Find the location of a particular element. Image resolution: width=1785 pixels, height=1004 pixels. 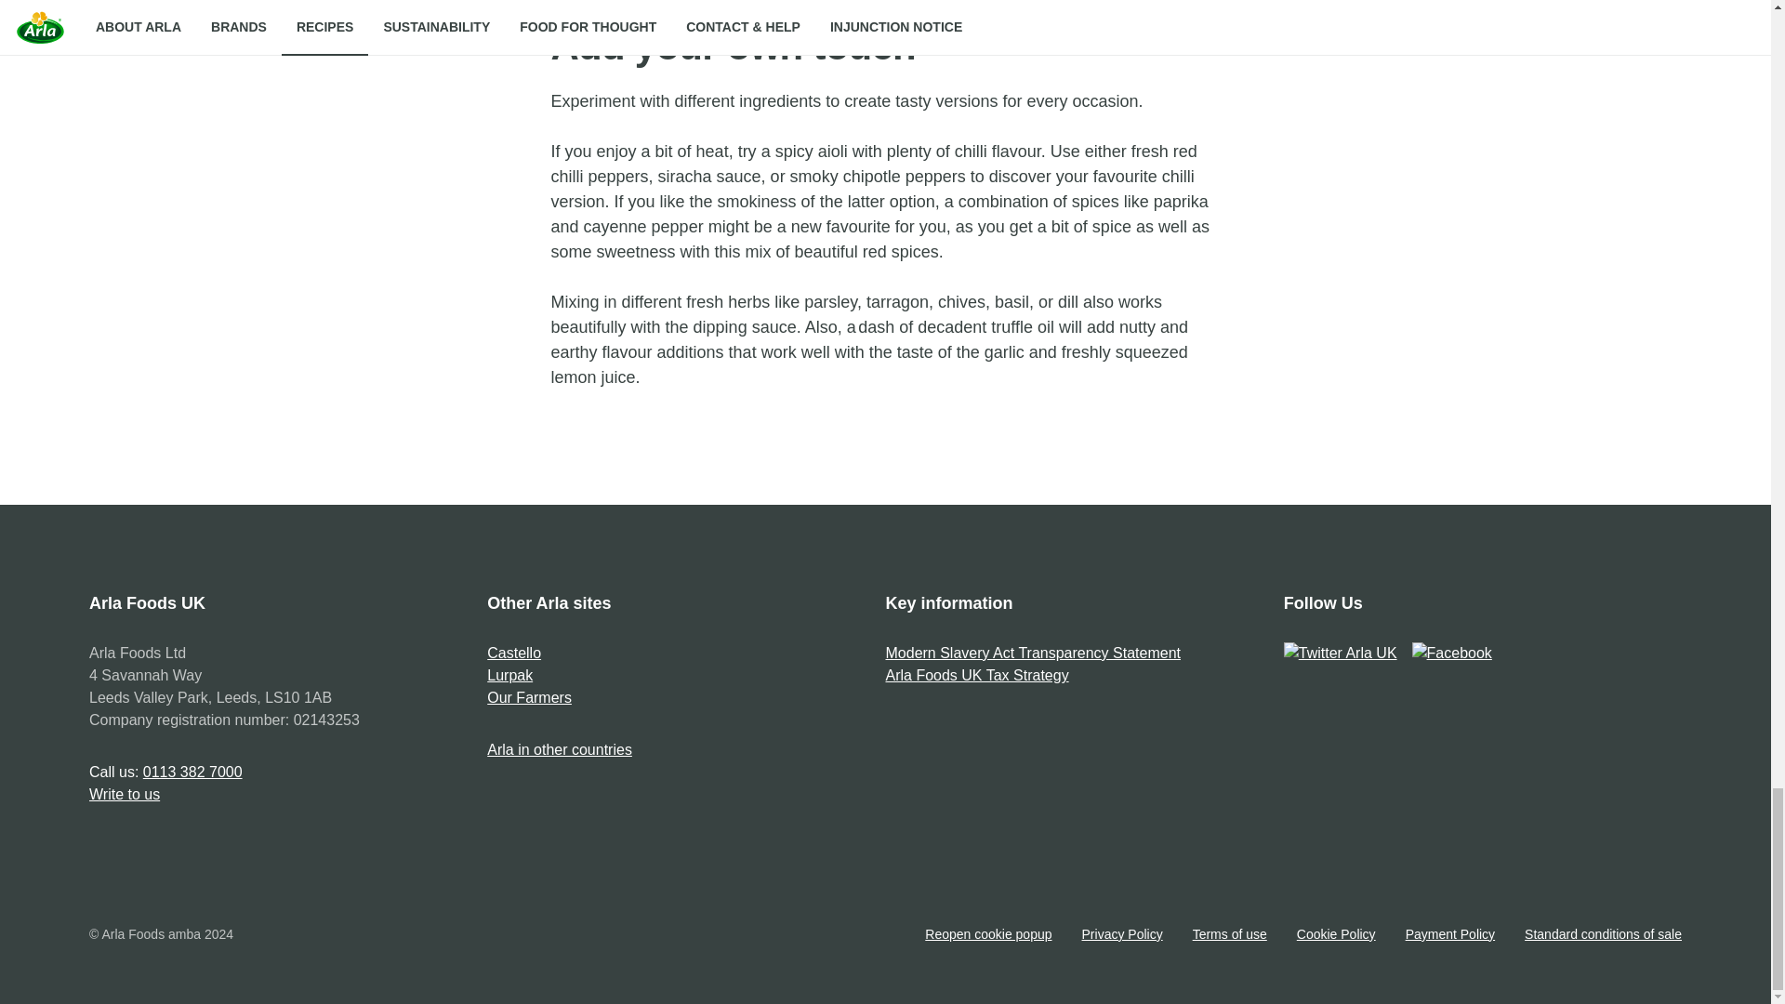

Our Farmers is located at coordinates (529, 697).